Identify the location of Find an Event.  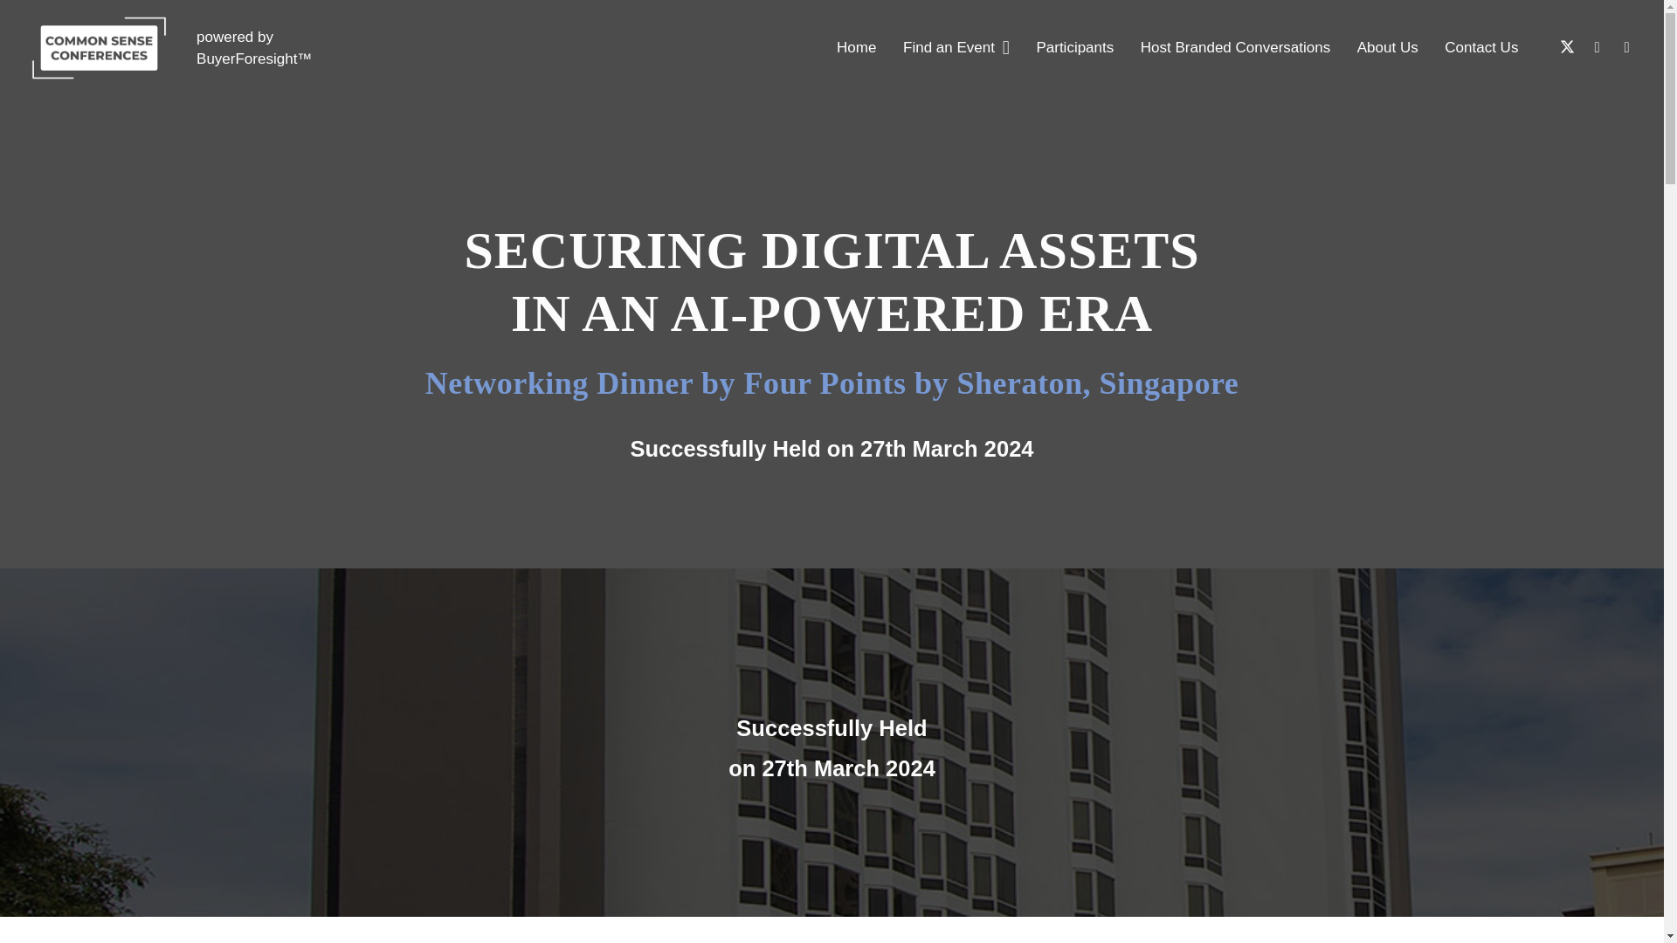
(956, 48).